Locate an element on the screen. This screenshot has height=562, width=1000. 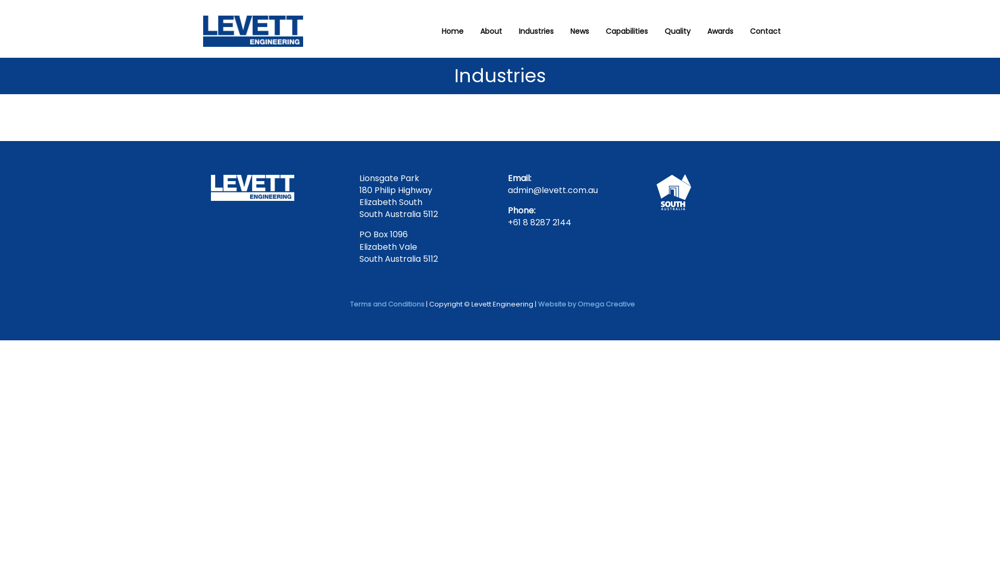
Quality is located at coordinates (678, 31).